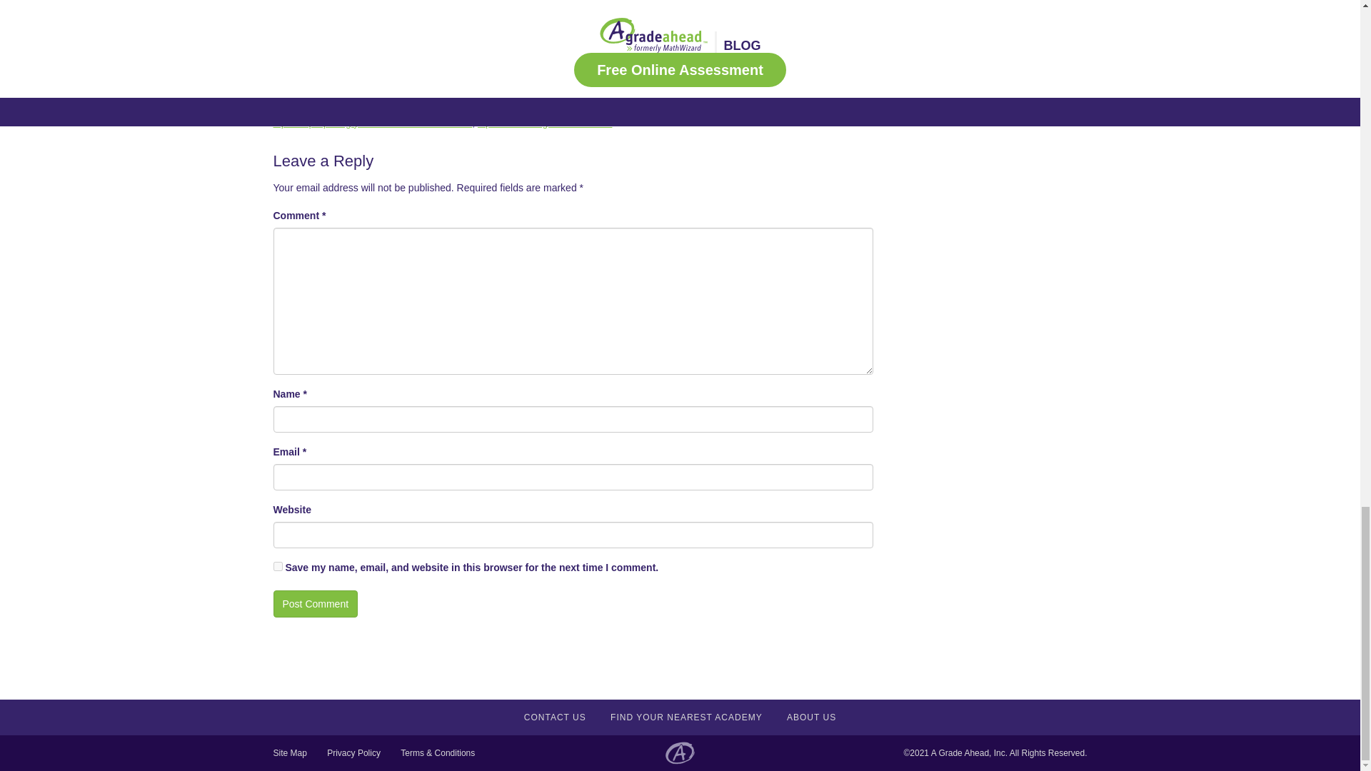  What do you see at coordinates (277, 567) in the screenshot?
I see `yes` at bounding box center [277, 567].